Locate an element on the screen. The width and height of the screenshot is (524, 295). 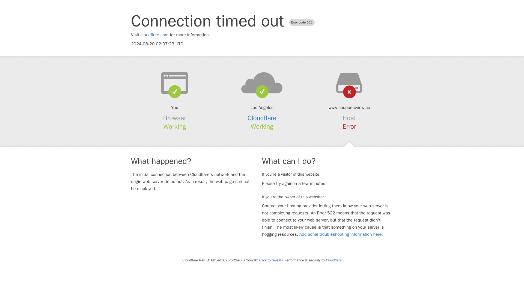
Additional troubleshooting information here. is located at coordinates (341, 234).